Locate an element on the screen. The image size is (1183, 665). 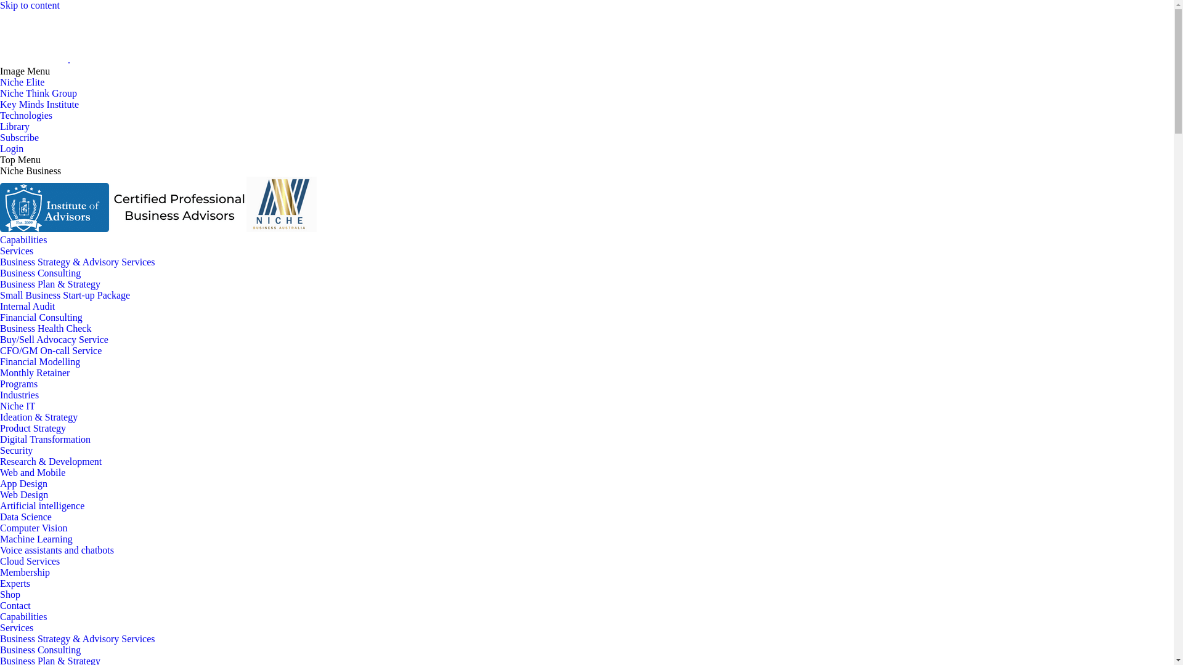
Business Strategy & Advisory Services is located at coordinates (78, 639).